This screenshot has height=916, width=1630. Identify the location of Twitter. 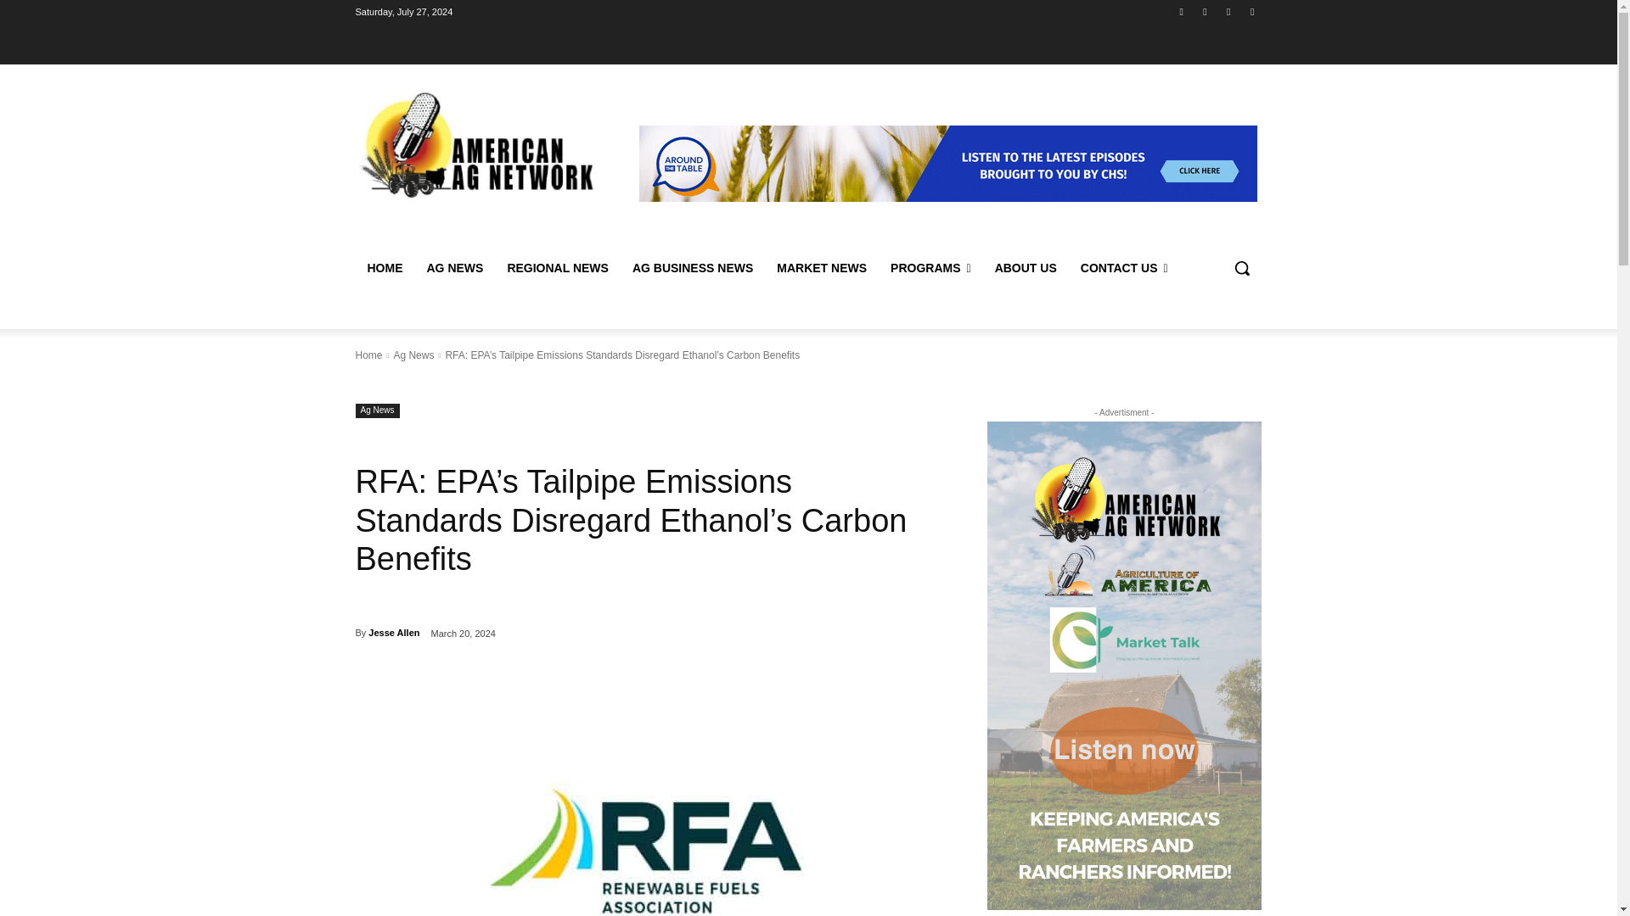
(1229, 11).